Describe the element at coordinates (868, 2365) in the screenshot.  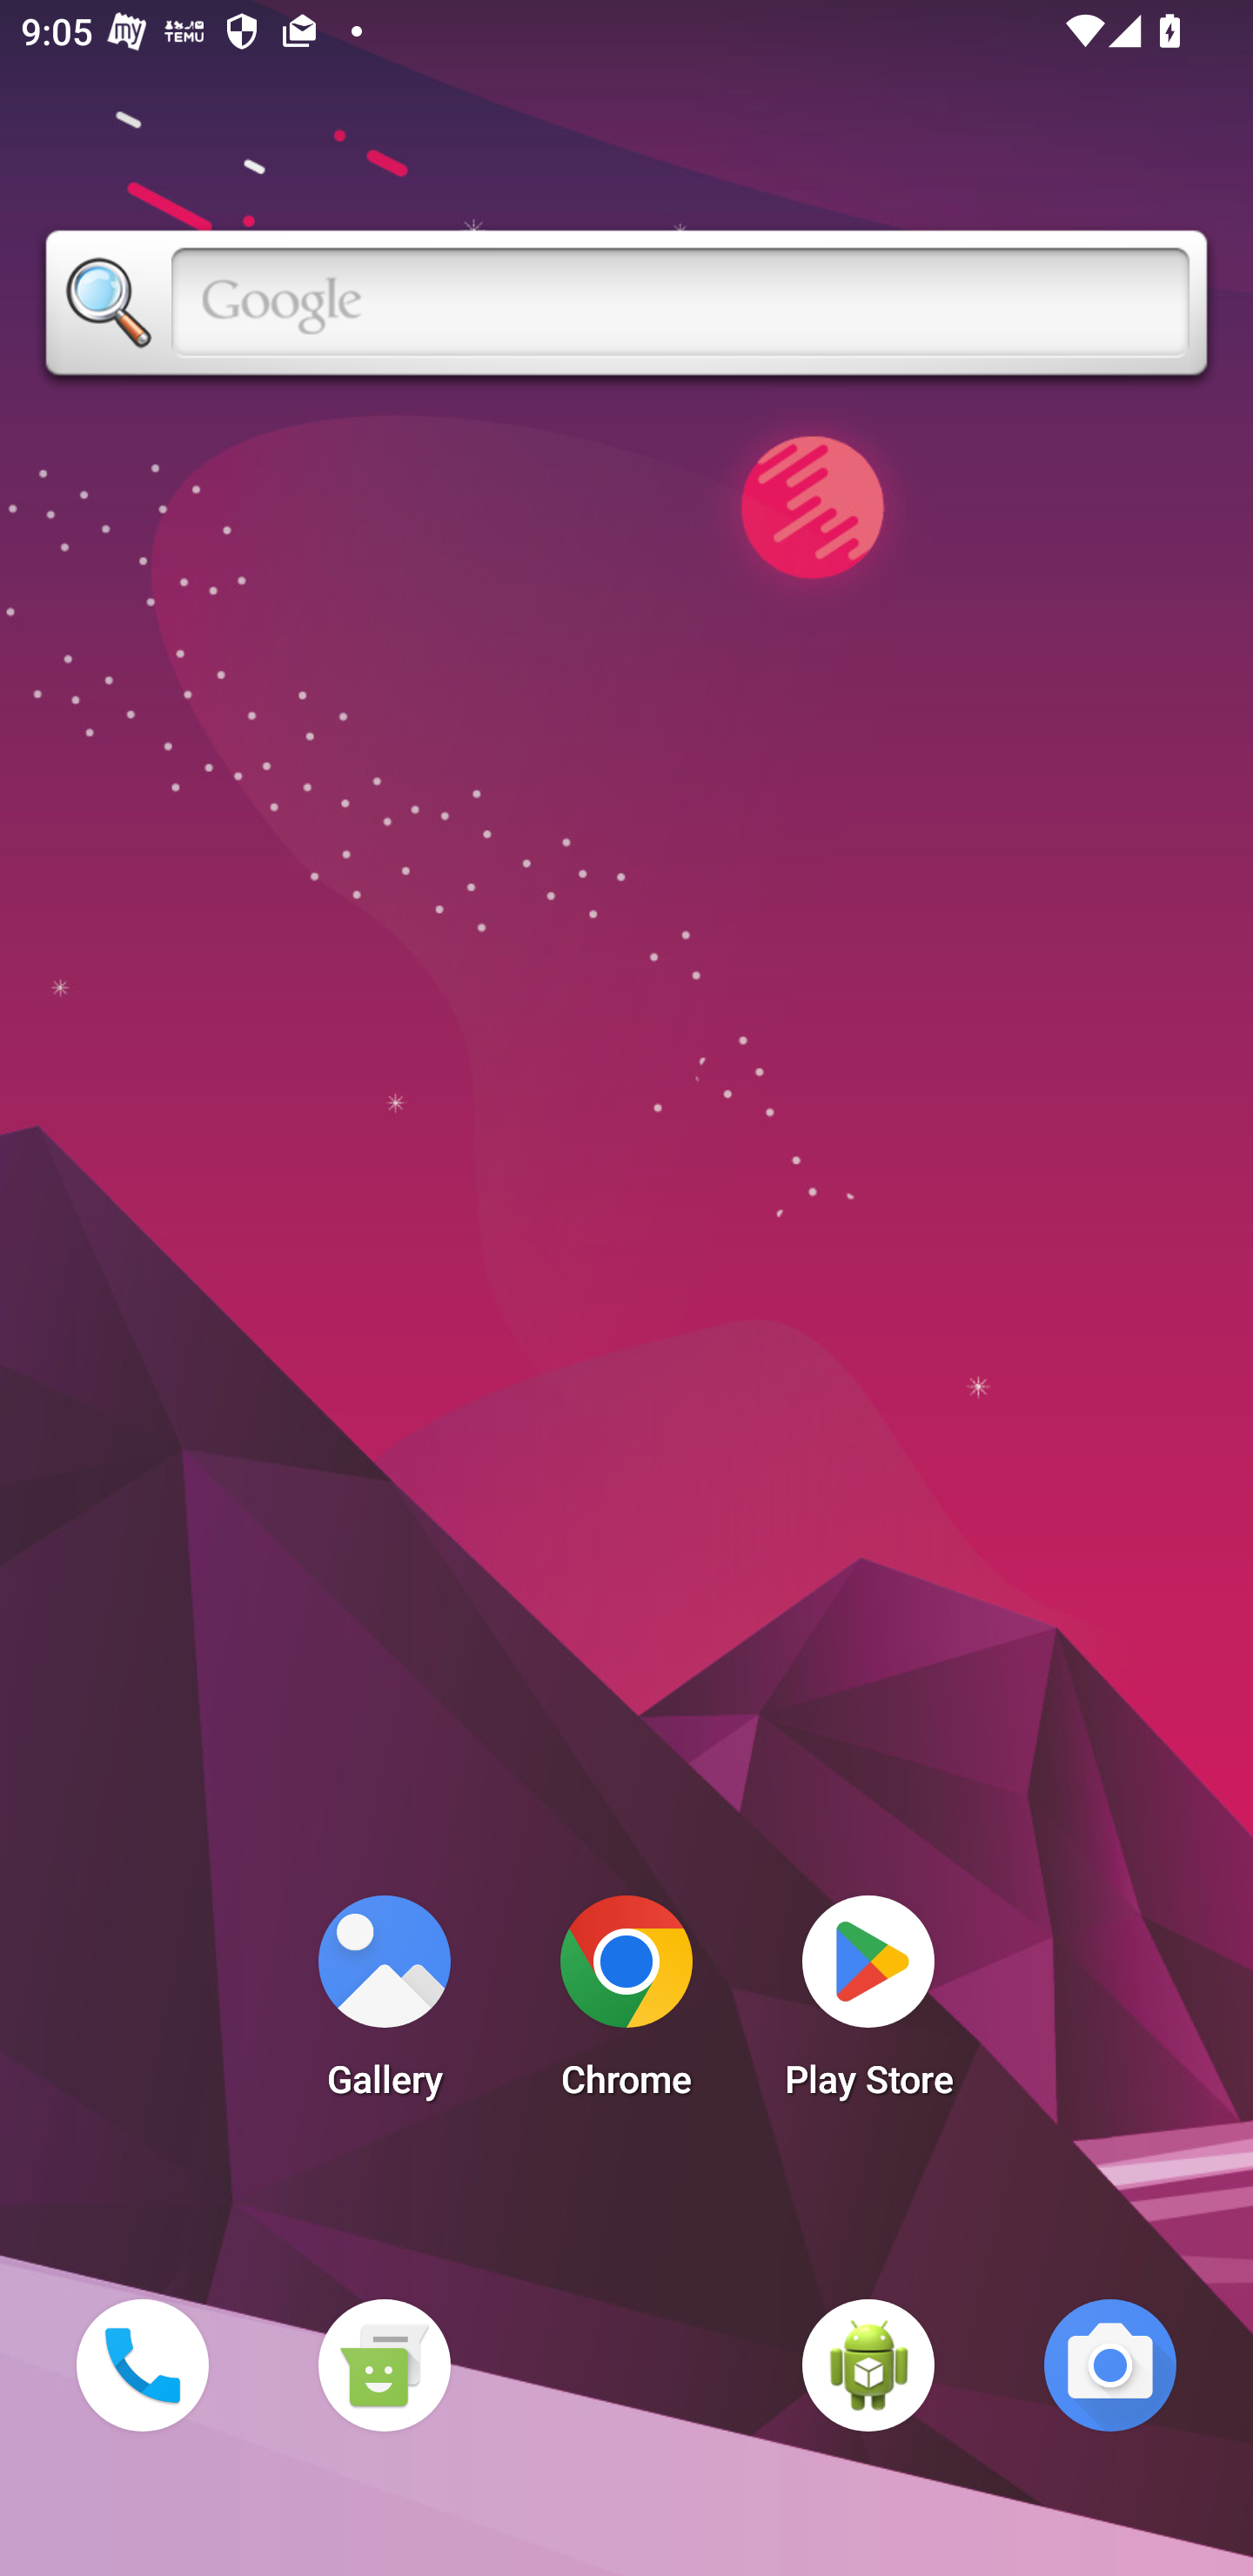
I see `WebView Browser Tester` at that location.